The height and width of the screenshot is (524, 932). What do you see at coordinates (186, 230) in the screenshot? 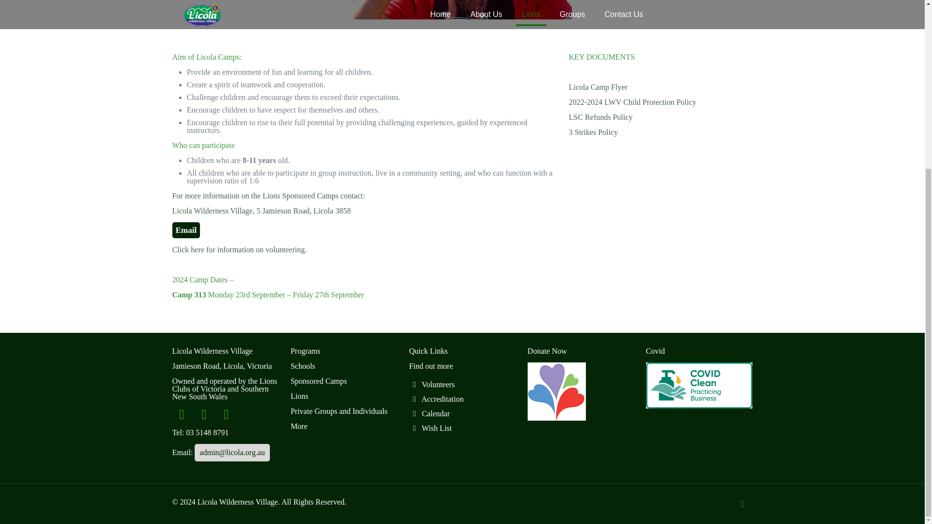
I see `Email` at bounding box center [186, 230].